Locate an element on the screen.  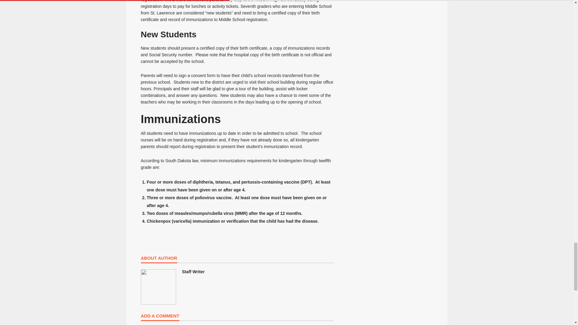
ABOUT AUTHOR is located at coordinates (159, 259).